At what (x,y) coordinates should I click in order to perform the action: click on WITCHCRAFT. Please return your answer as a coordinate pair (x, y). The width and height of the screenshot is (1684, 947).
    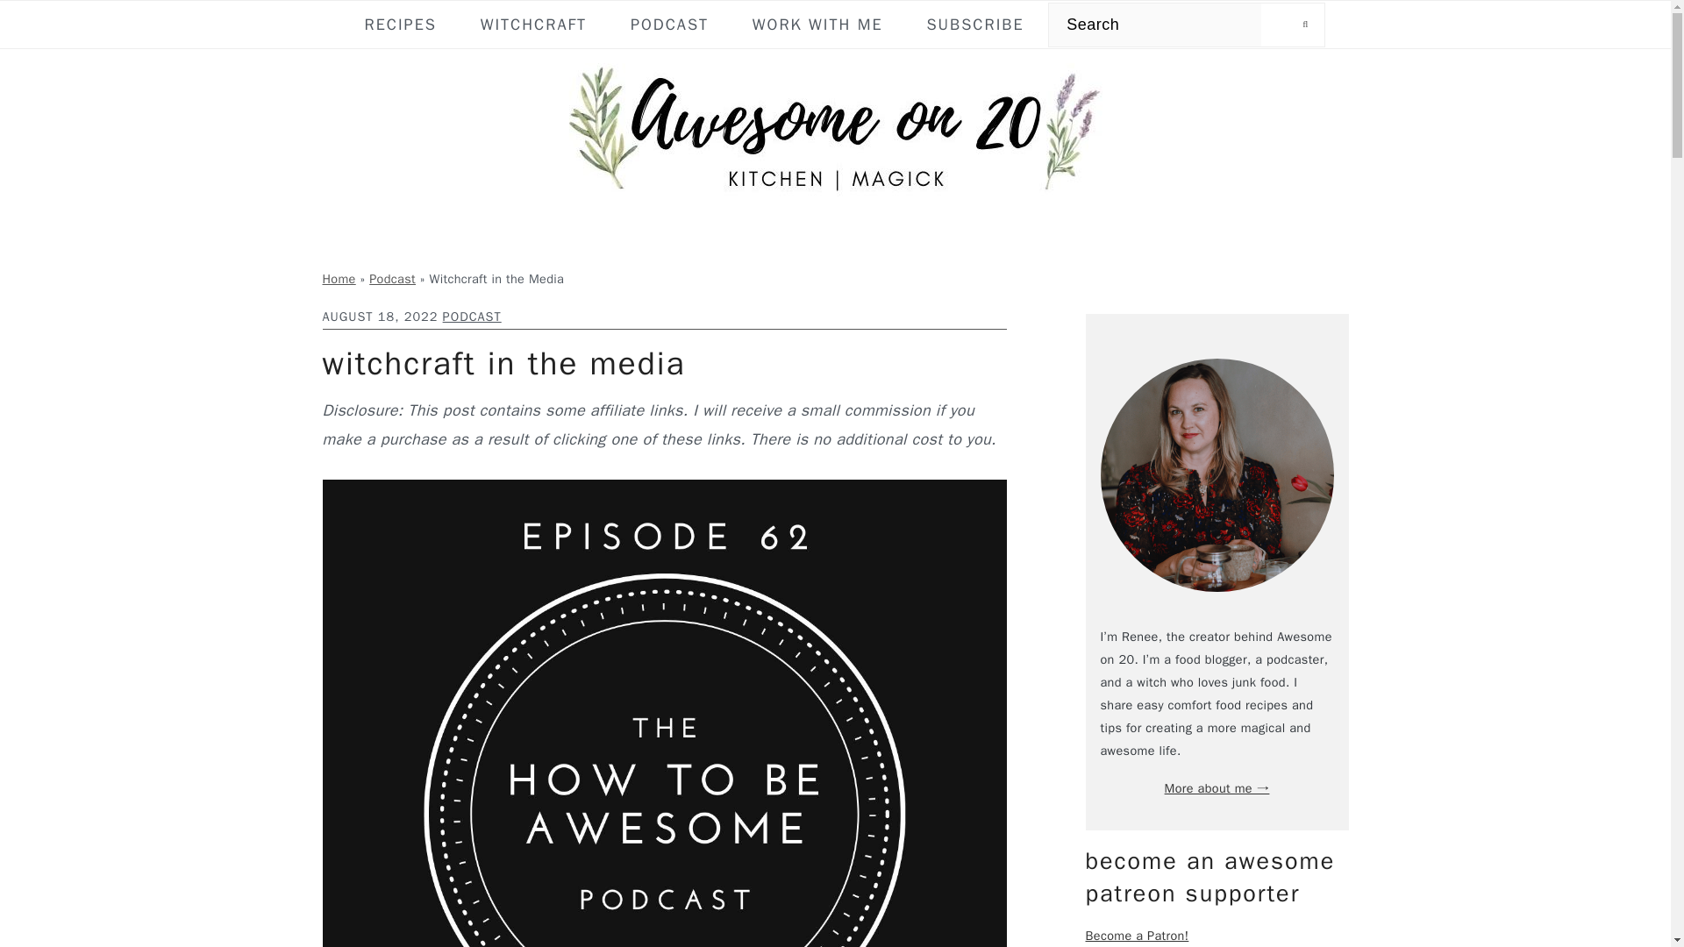
    Looking at the image, I should click on (533, 25).